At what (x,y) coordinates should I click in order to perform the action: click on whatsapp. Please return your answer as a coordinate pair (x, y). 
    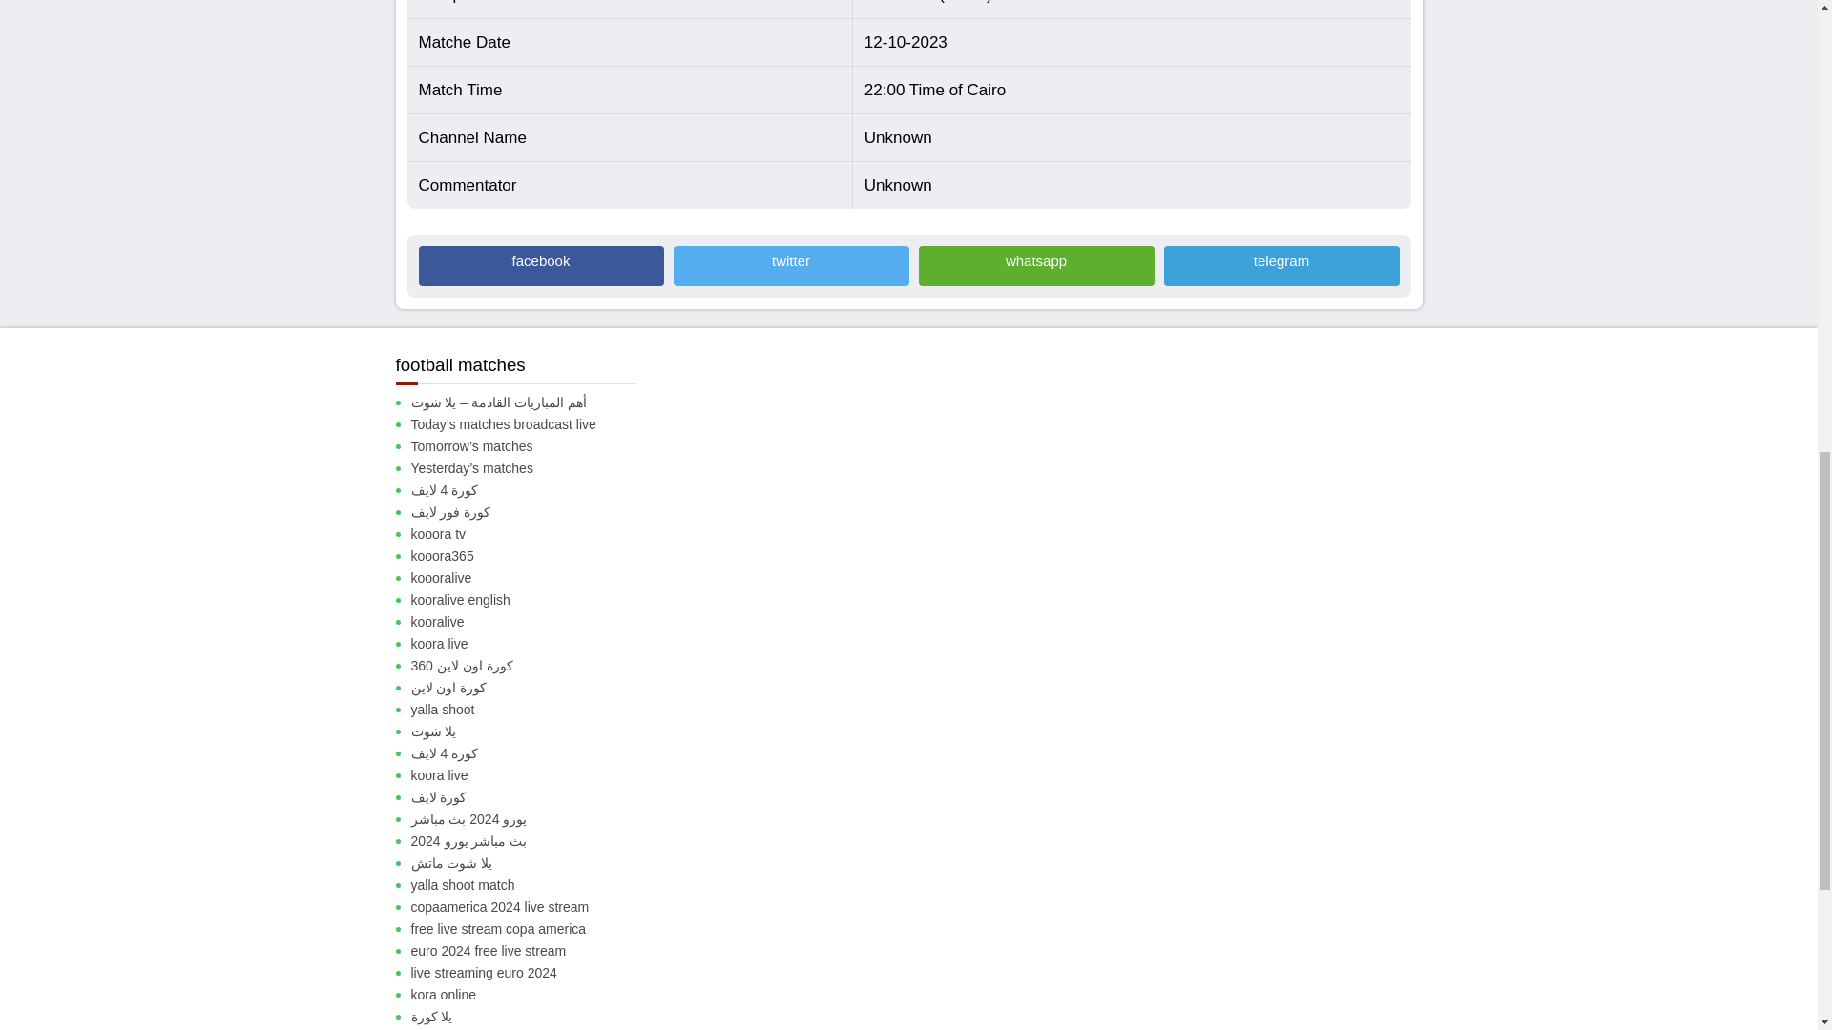
    Looking at the image, I should click on (1035, 266).